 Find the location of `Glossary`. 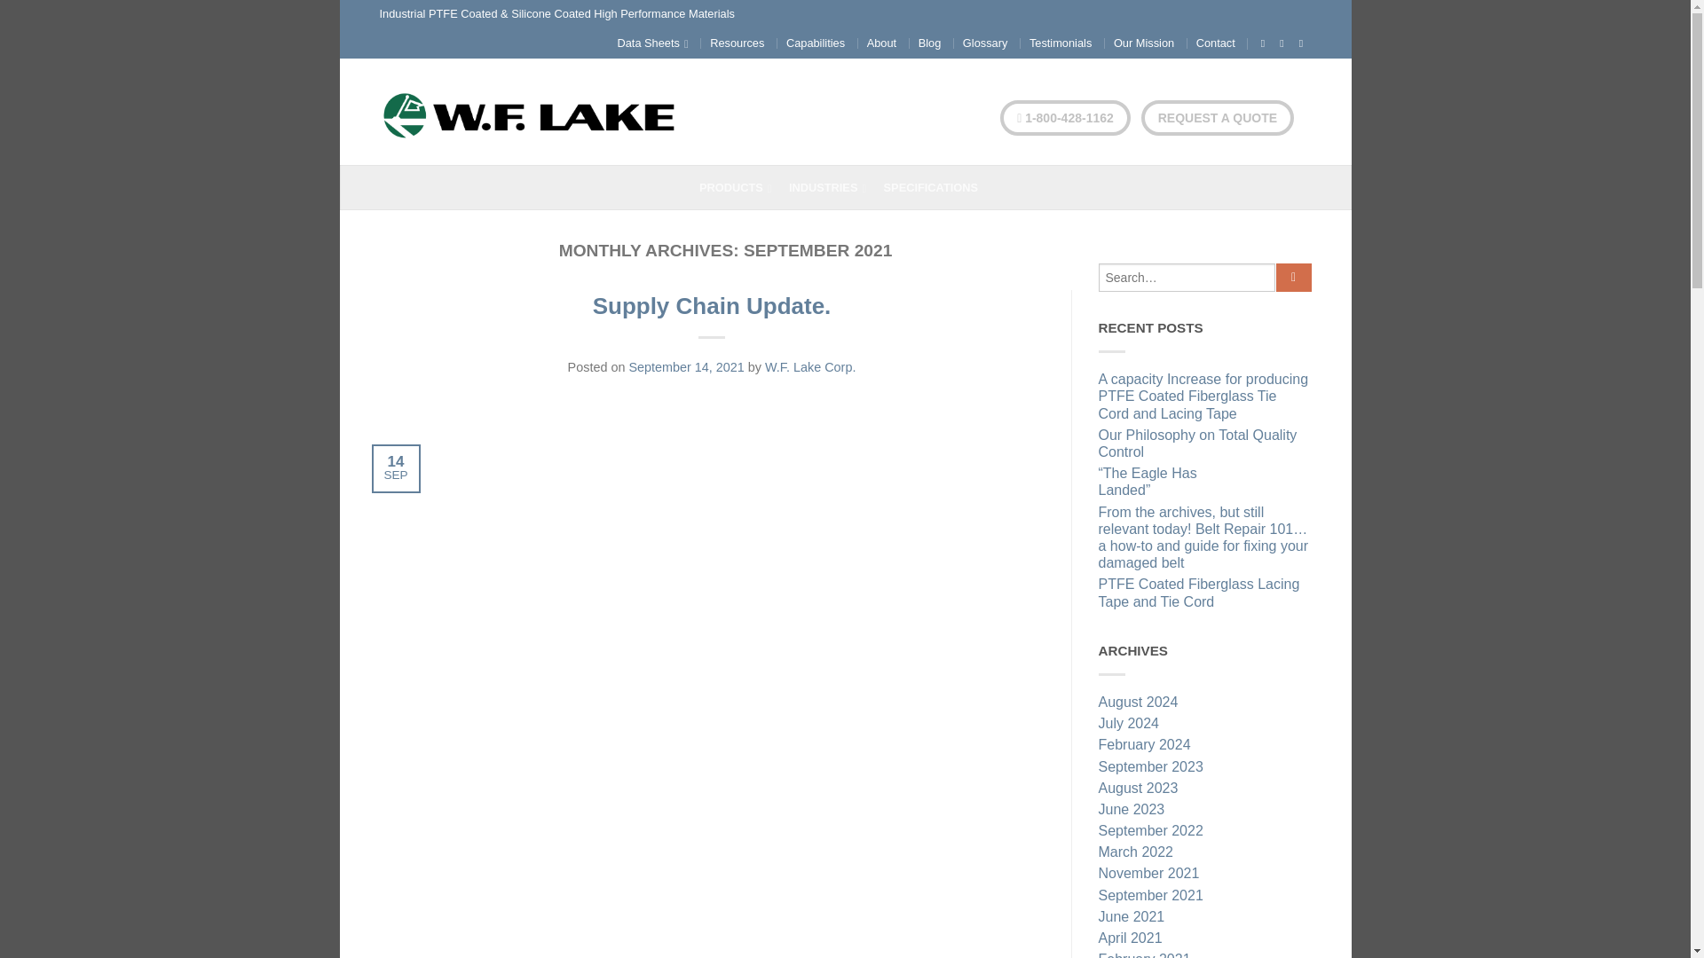

Glossary is located at coordinates (985, 43).